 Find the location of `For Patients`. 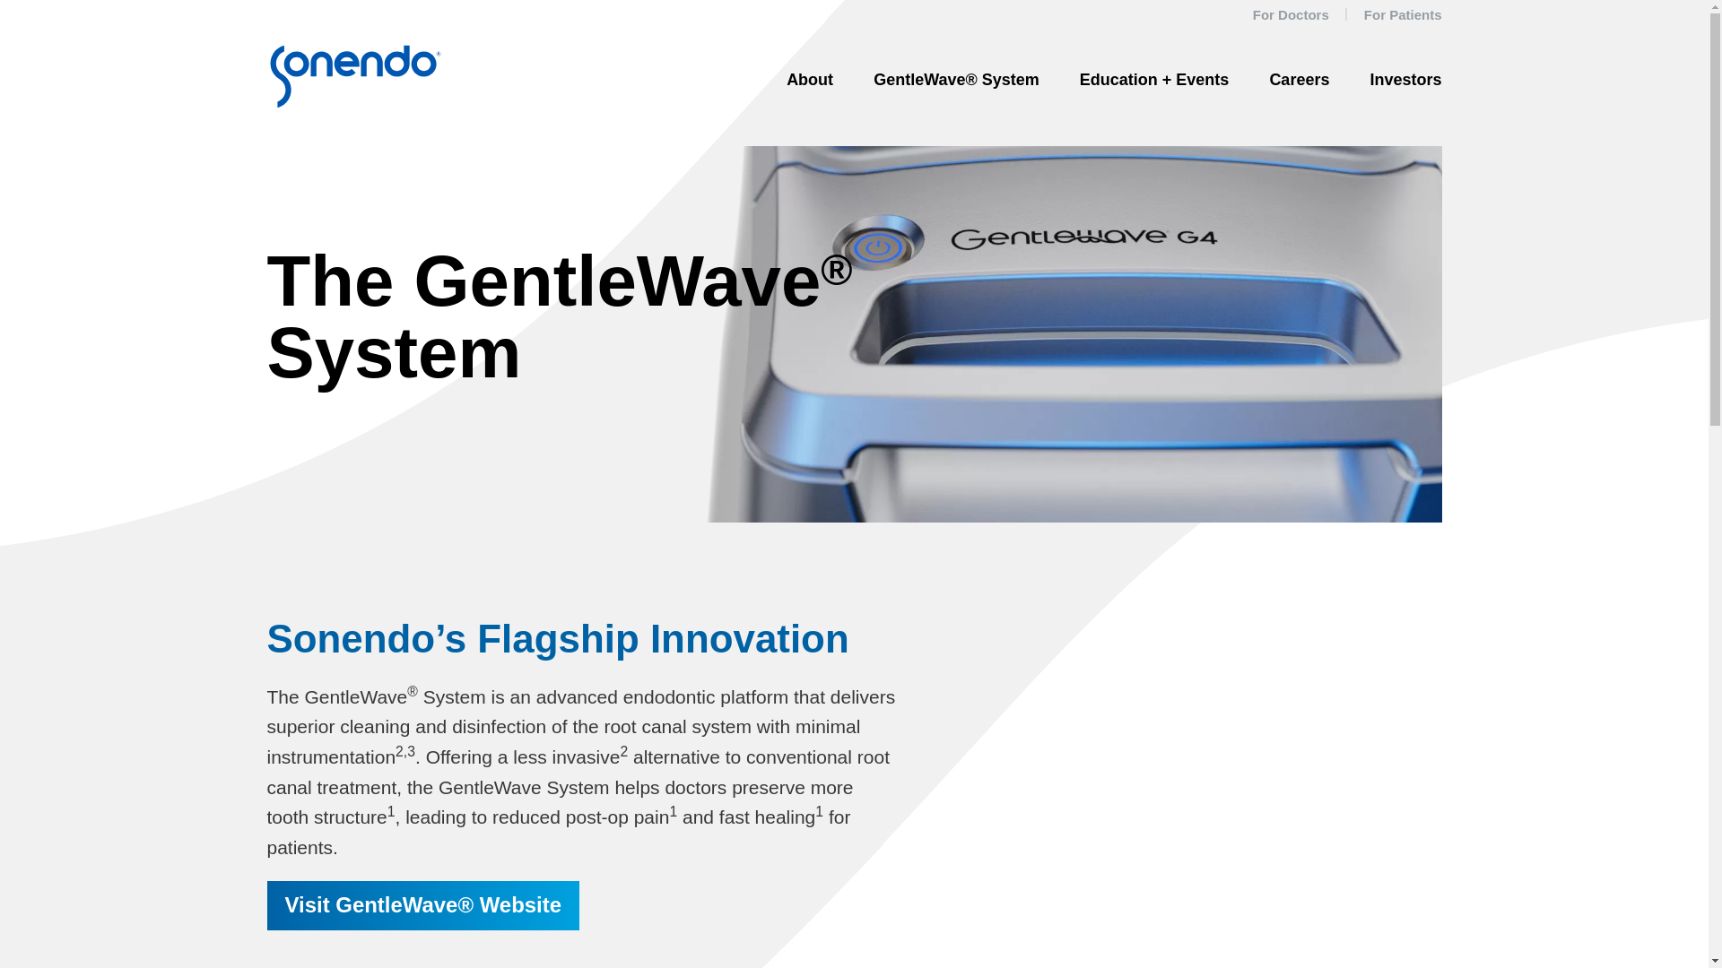

For Patients is located at coordinates (1403, 14).